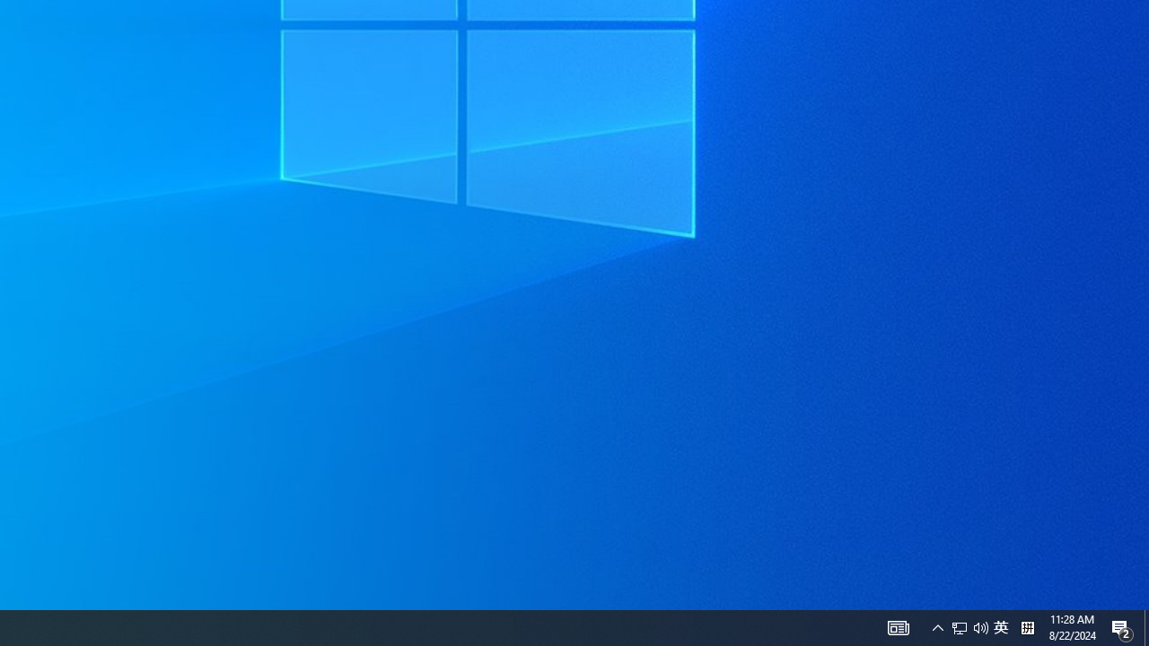 The image size is (1149, 646). Describe the element at coordinates (969, 628) in the screenshot. I see `User Promoted Notification Area` at that location.